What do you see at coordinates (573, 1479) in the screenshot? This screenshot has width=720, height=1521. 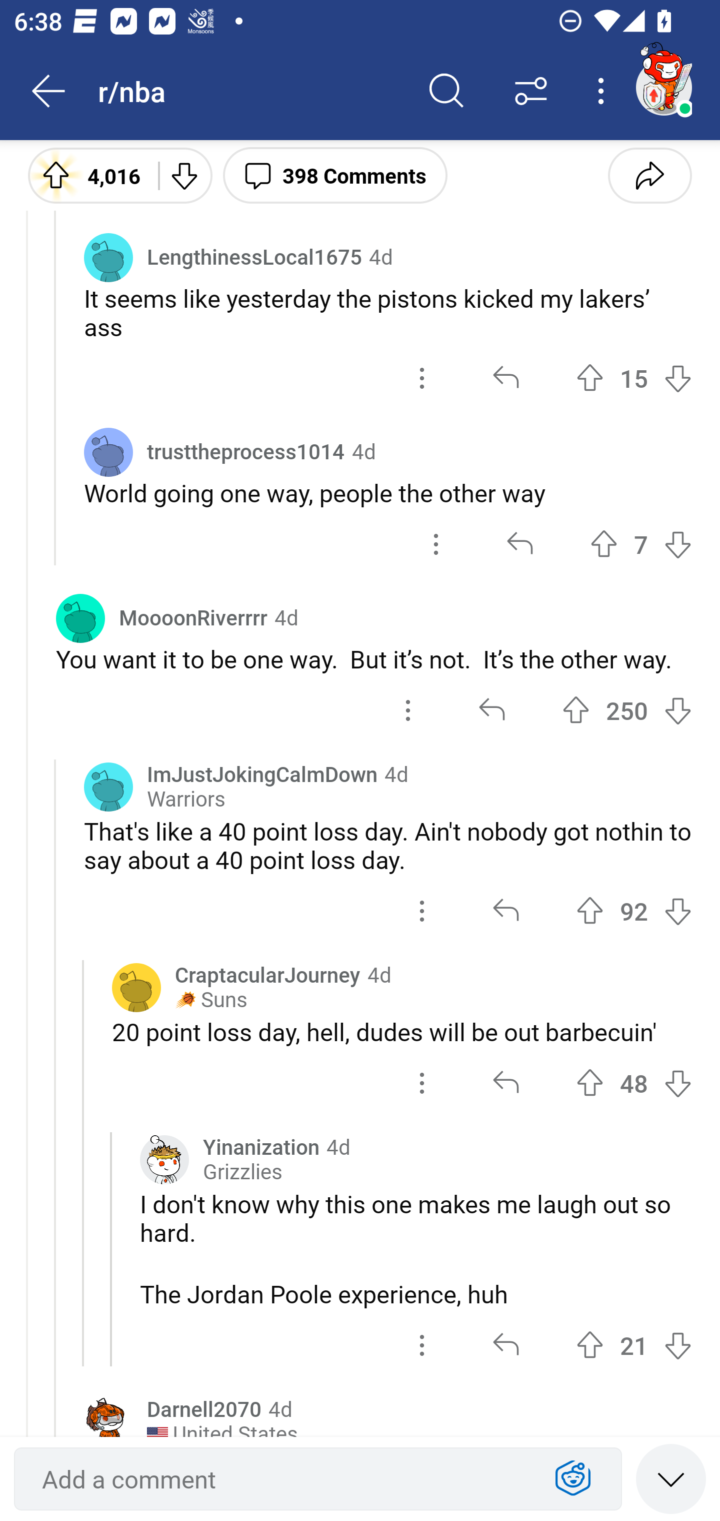 I see `Show Expressions` at bounding box center [573, 1479].